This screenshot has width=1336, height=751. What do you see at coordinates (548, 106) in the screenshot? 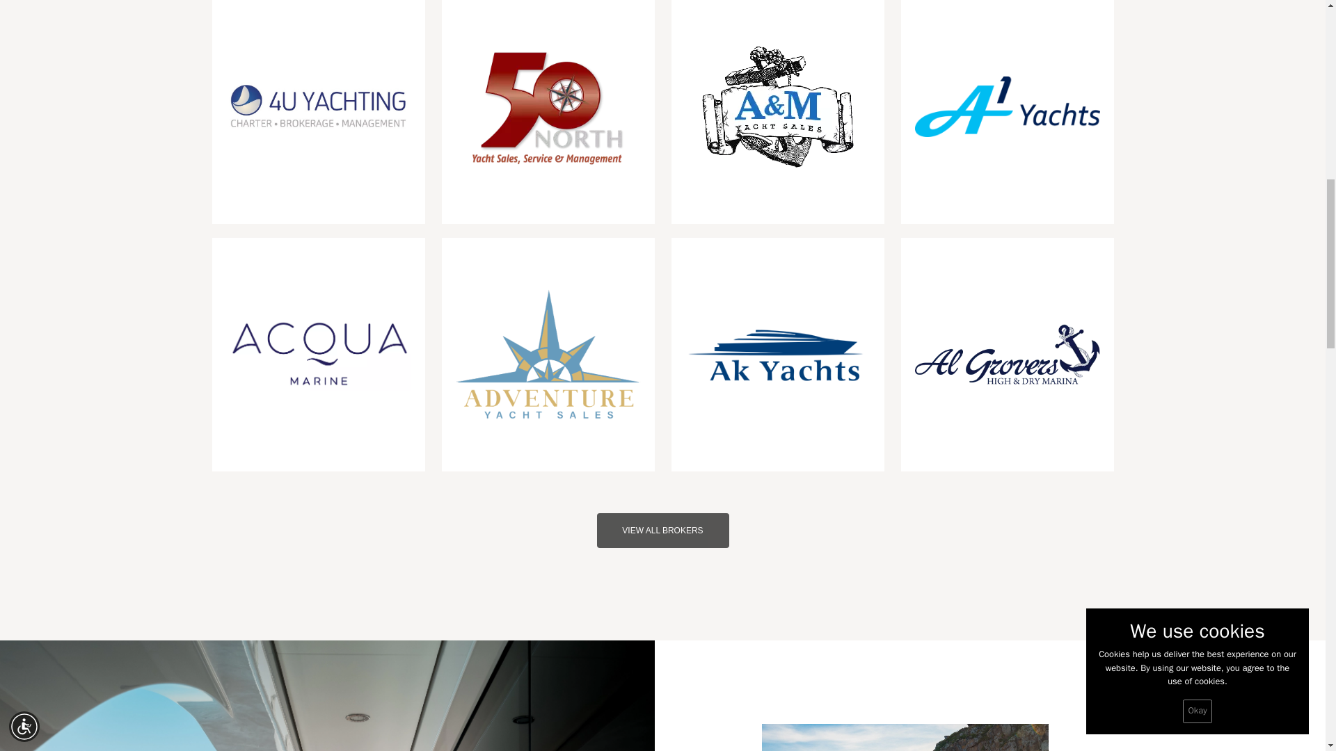
I see `50 North Yachts` at bounding box center [548, 106].